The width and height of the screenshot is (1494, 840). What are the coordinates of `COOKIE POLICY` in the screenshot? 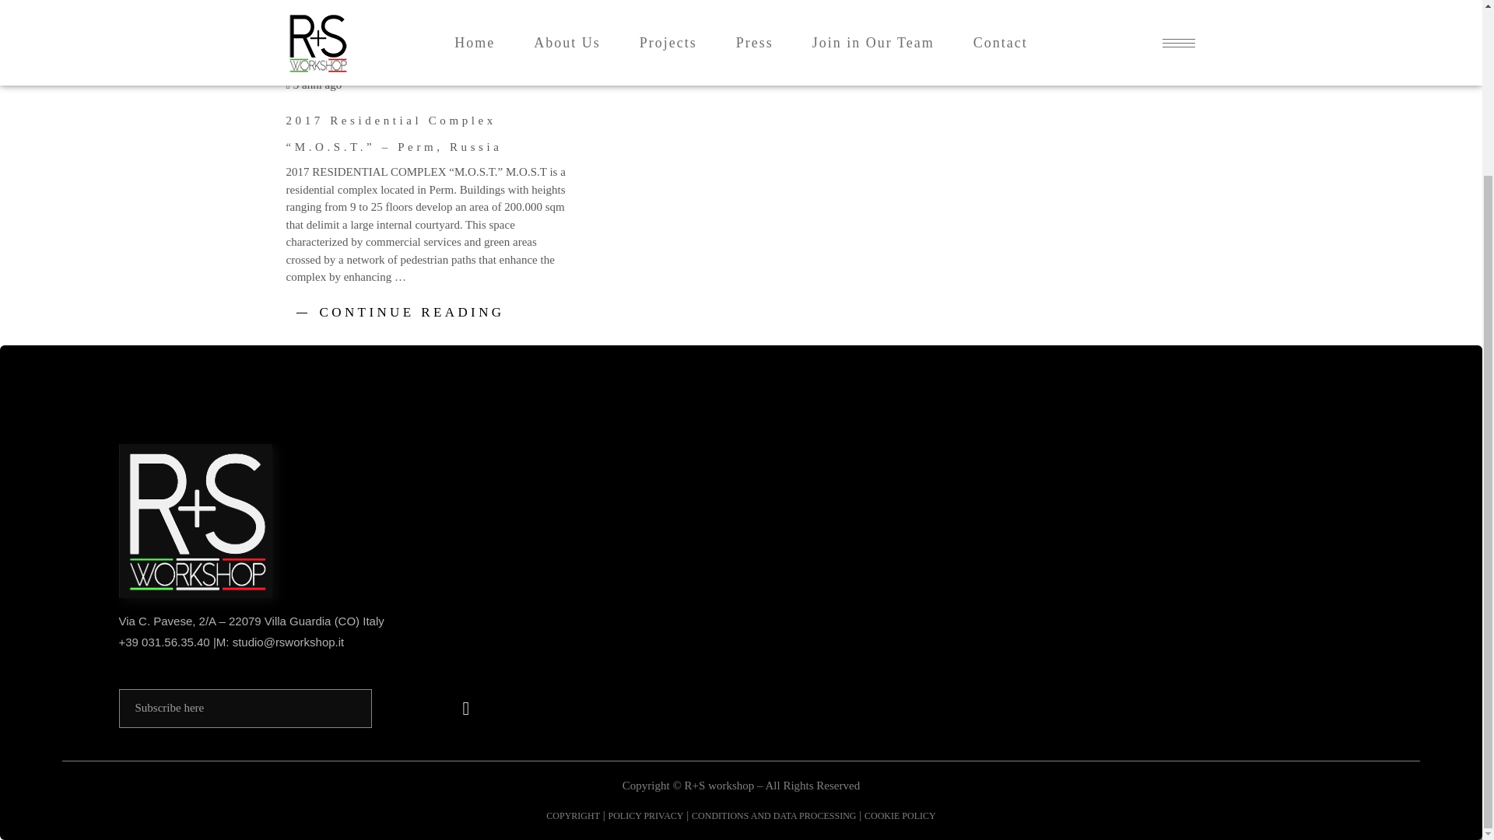 It's located at (900, 816).